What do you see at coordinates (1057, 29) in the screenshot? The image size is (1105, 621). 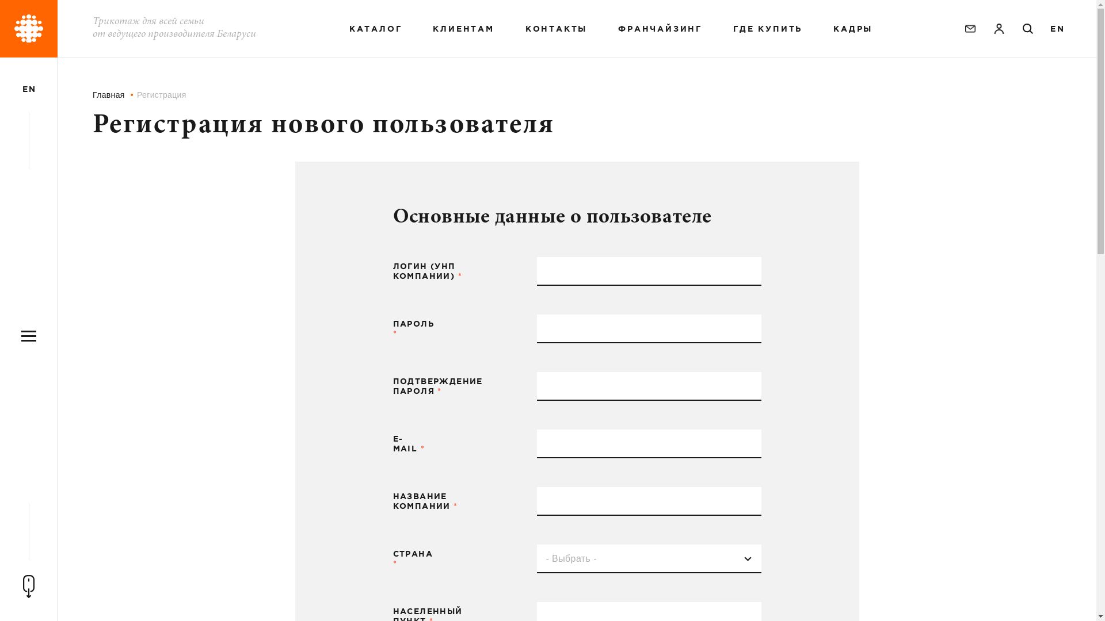 I see `EN` at bounding box center [1057, 29].